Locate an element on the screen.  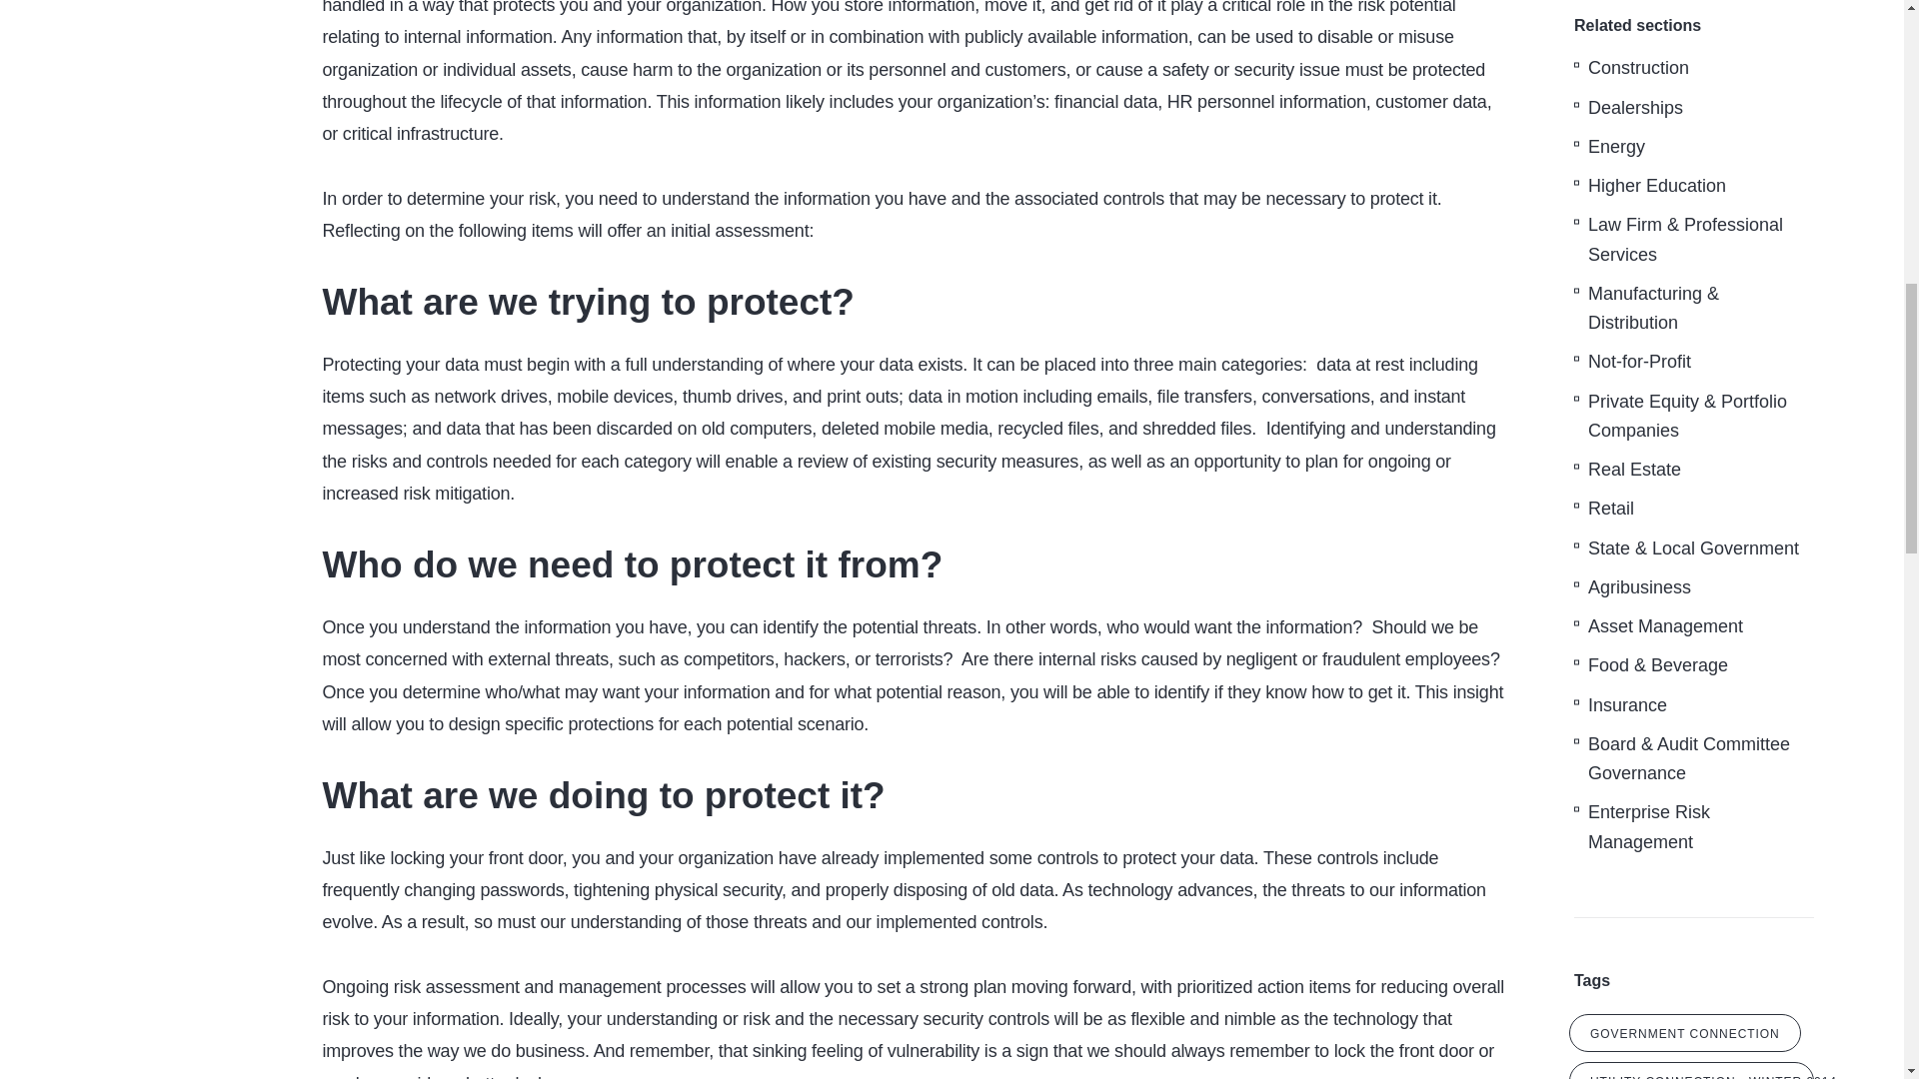
Insurance is located at coordinates (1627, 704).